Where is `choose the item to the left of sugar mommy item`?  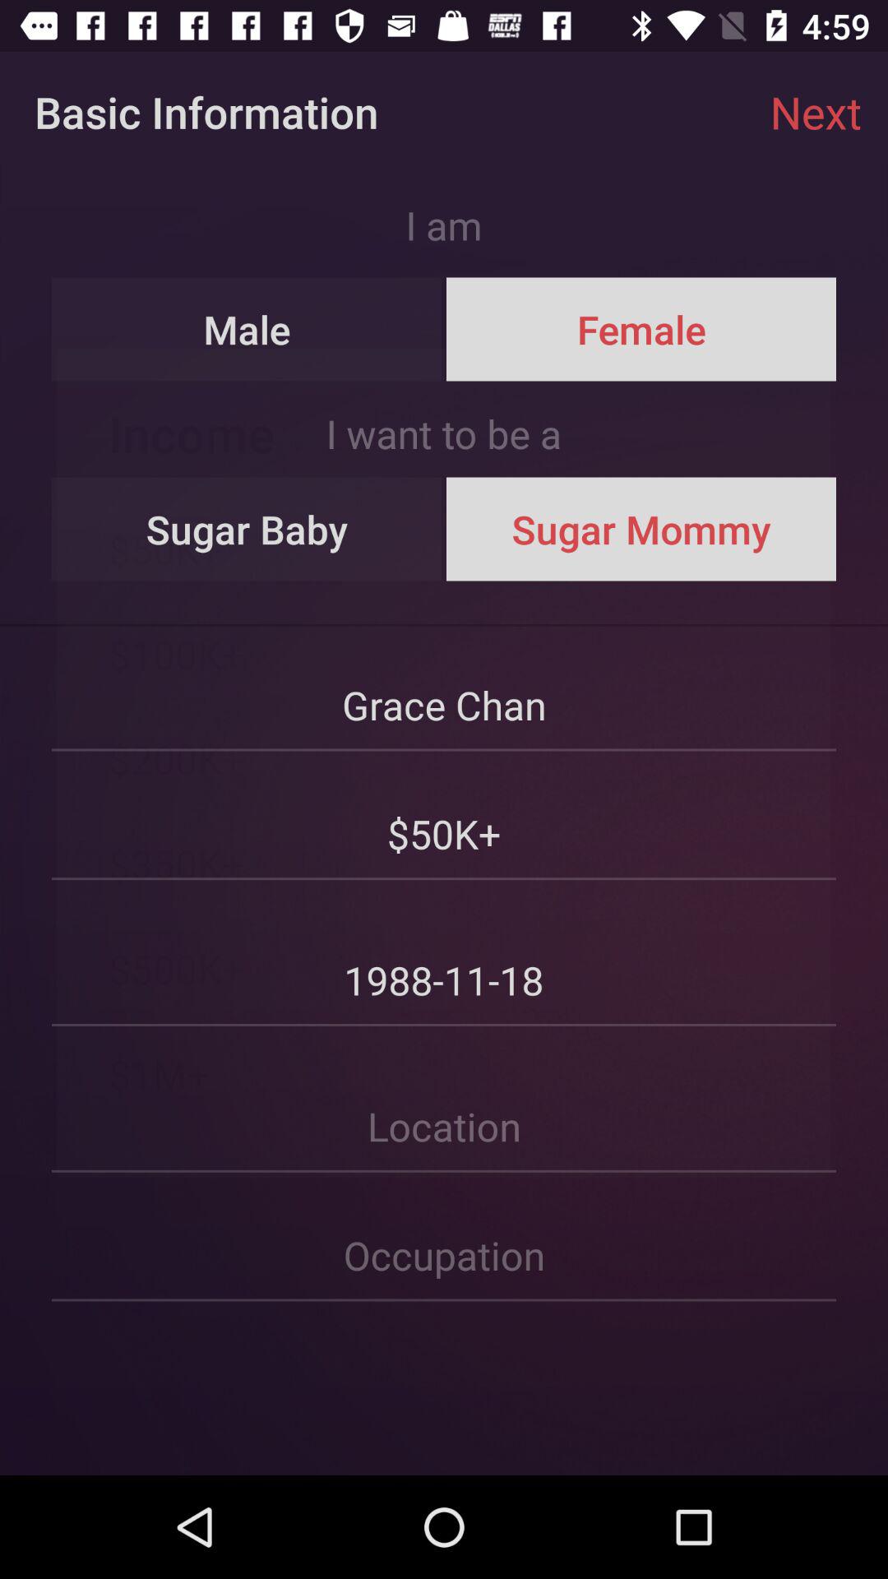 choose the item to the left of sugar mommy item is located at coordinates (247, 529).